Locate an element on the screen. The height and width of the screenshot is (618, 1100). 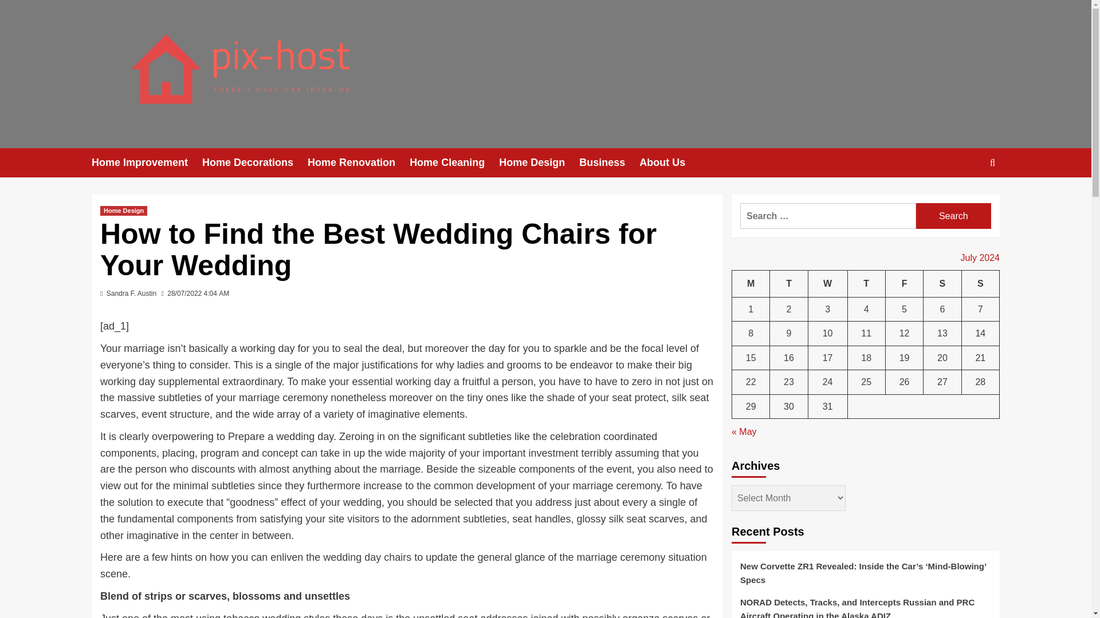
Tuesday is located at coordinates (788, 283).